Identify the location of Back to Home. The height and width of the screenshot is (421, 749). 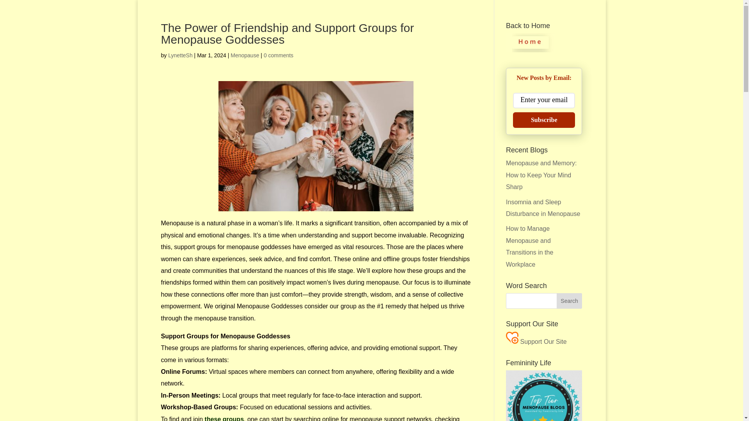
(531, 50).